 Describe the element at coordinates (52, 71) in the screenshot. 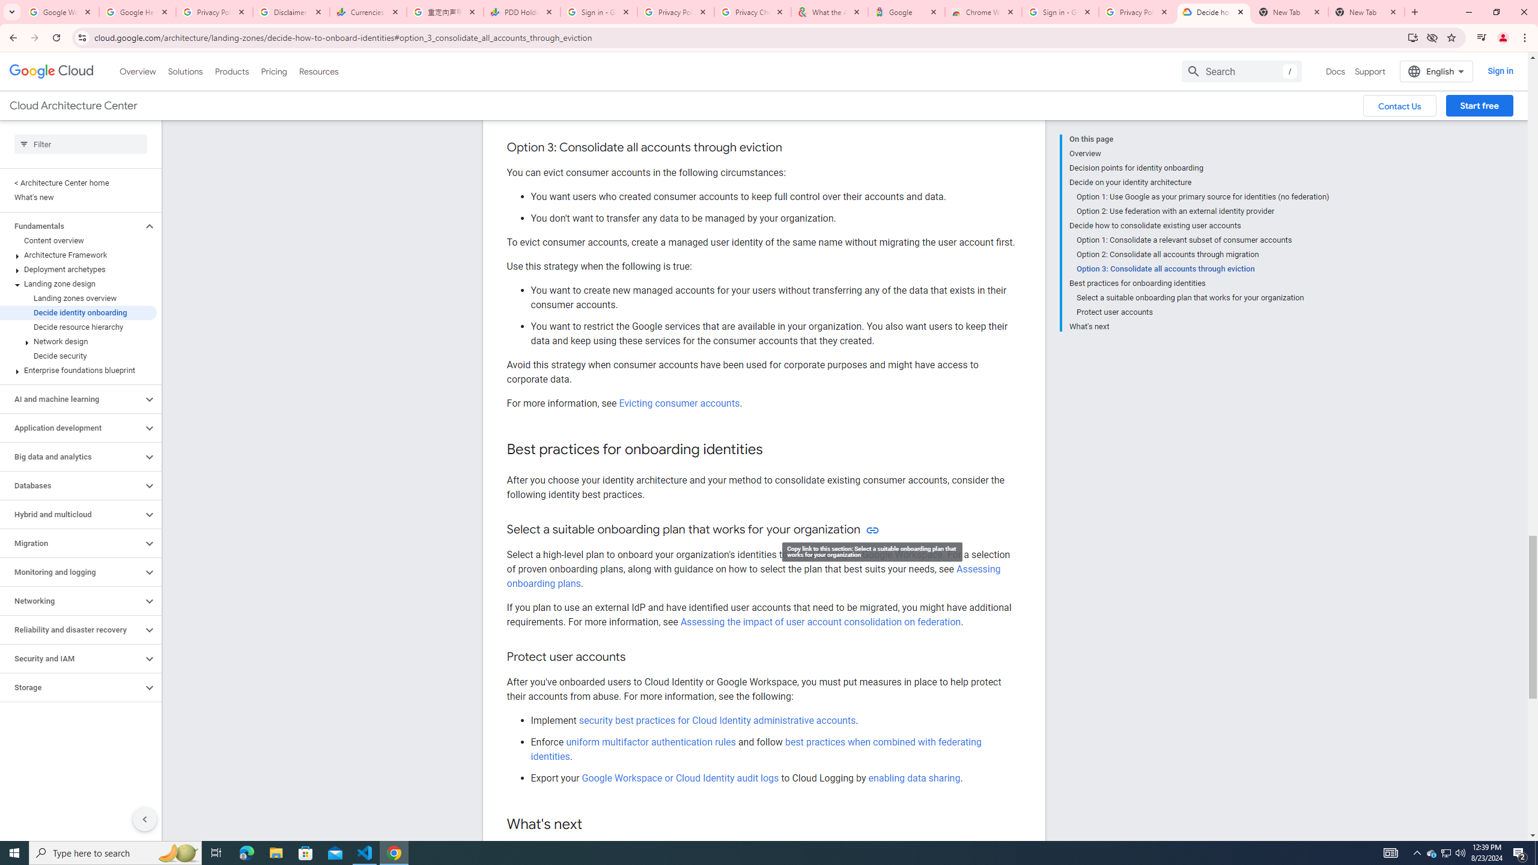

I see `Google Cloud` at that location.